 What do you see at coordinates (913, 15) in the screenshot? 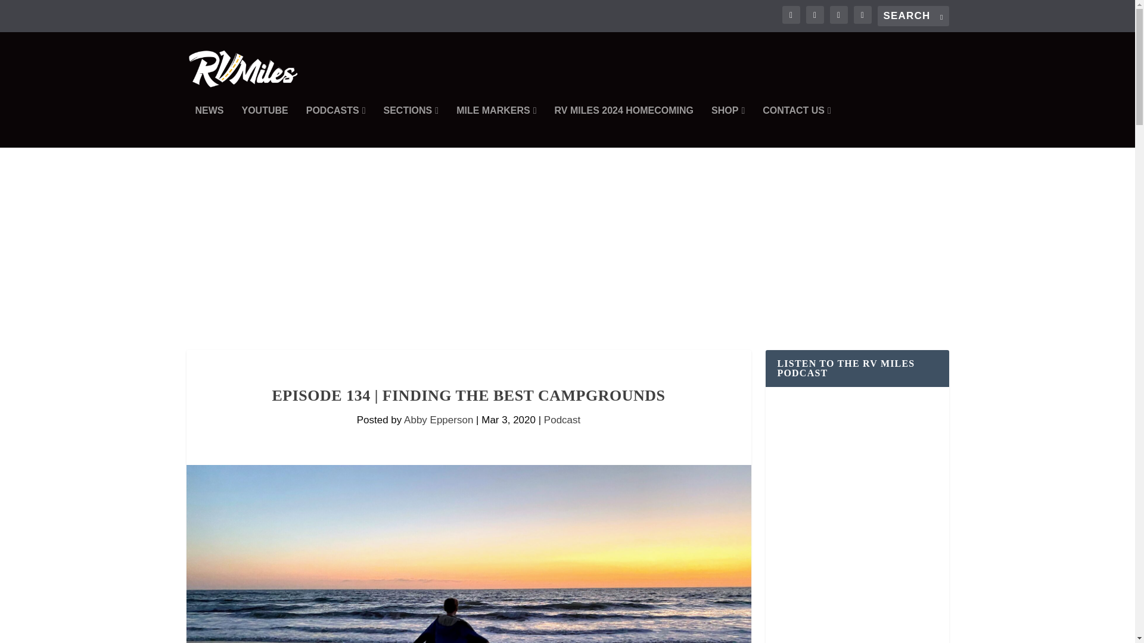
I see `Search for:` at bounding box center [913, 15].